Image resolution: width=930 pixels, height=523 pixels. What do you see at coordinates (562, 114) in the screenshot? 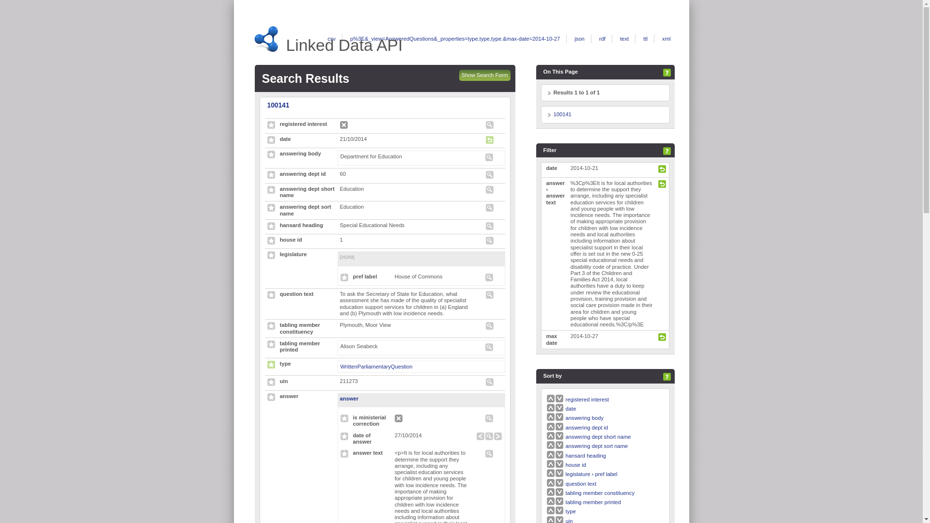
I see `100141` at bounding box center [562, 114].